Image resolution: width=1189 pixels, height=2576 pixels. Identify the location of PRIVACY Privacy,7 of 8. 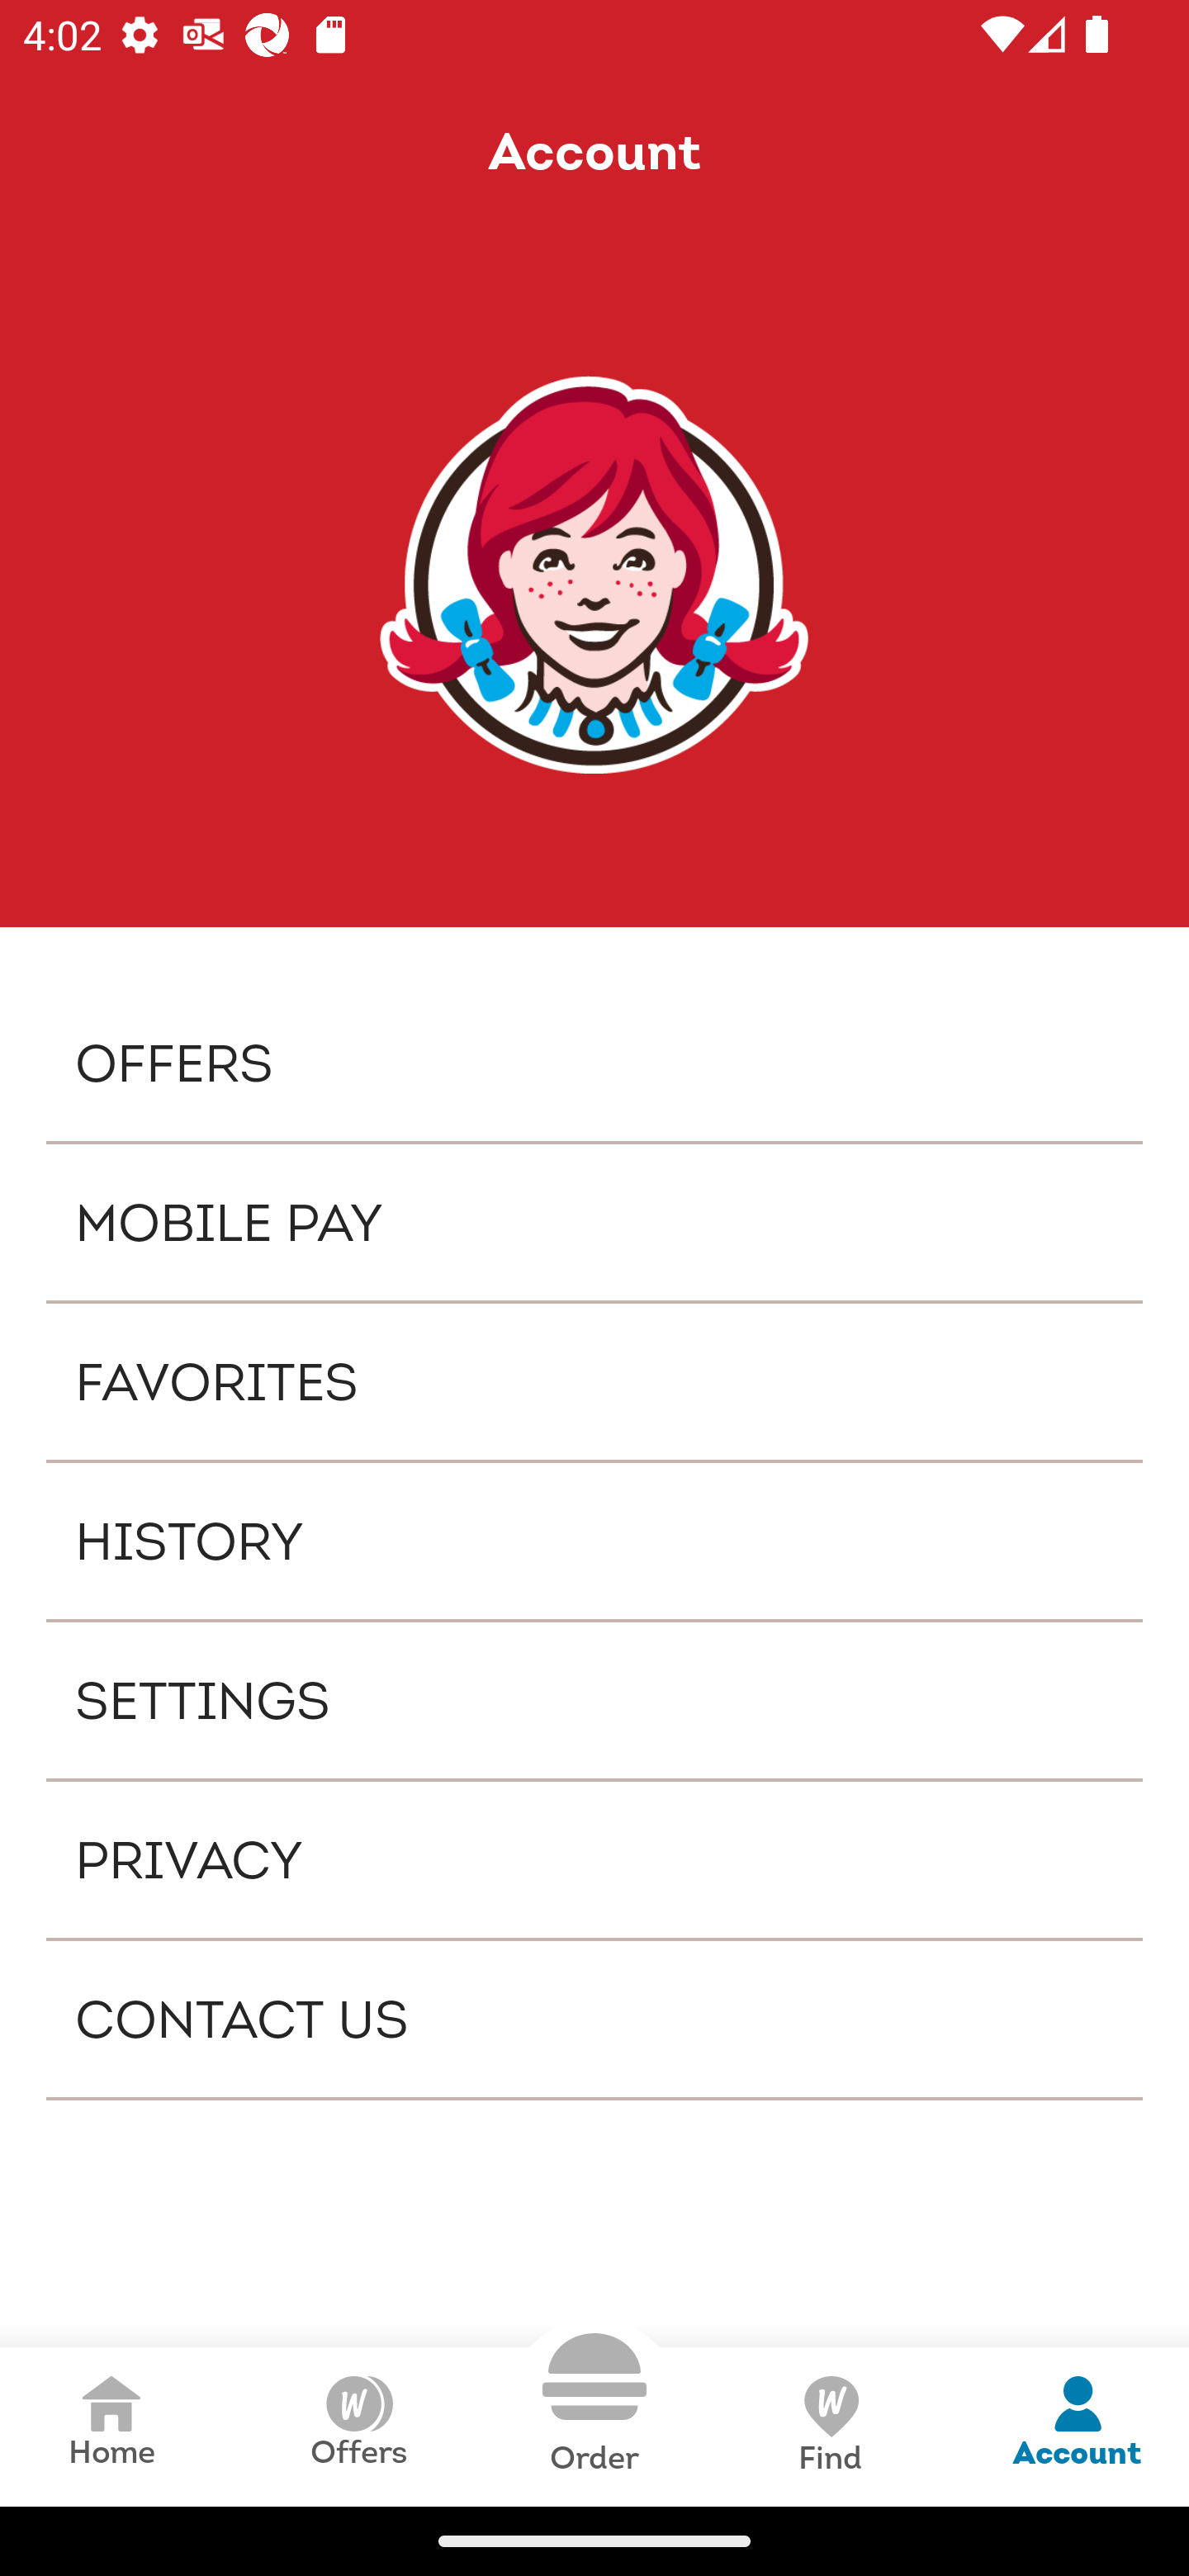
(594, 1859).